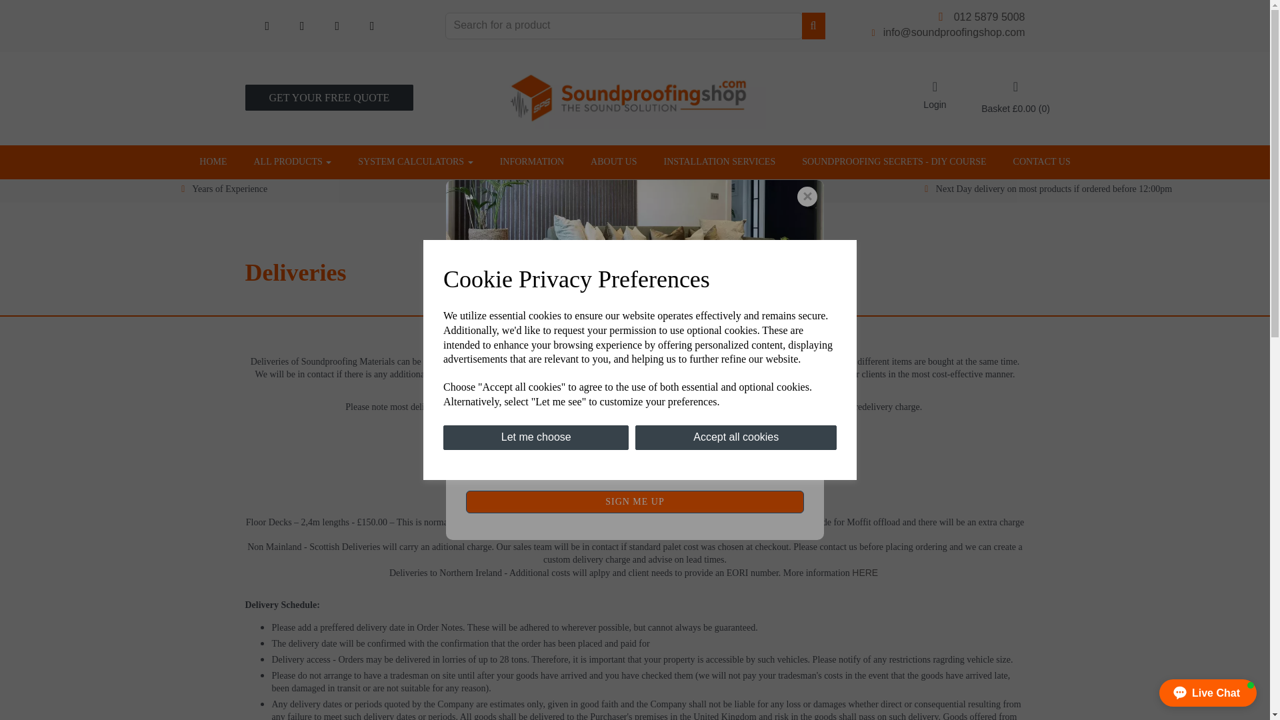 The height and width of the screenshot is (720, 1280). I want to click on ALL PRODUCTS, so click(292, 162).